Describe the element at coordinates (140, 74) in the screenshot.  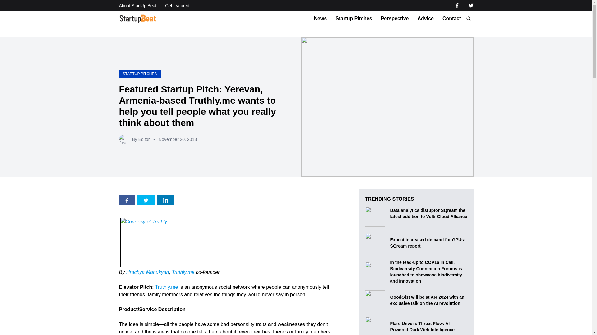
I see `STARTUP PITCHES` at that location.